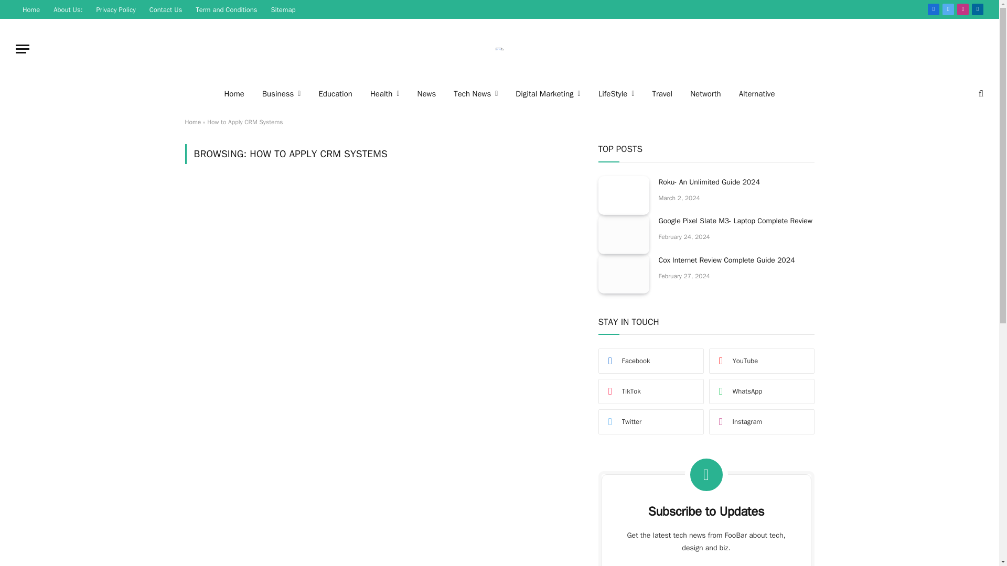 Image resolution: width=1007 pixels, height=566 pixels. Describe the element at coordinates (548, 93) in the screenshot. I see `Digital Marketing` at that location.